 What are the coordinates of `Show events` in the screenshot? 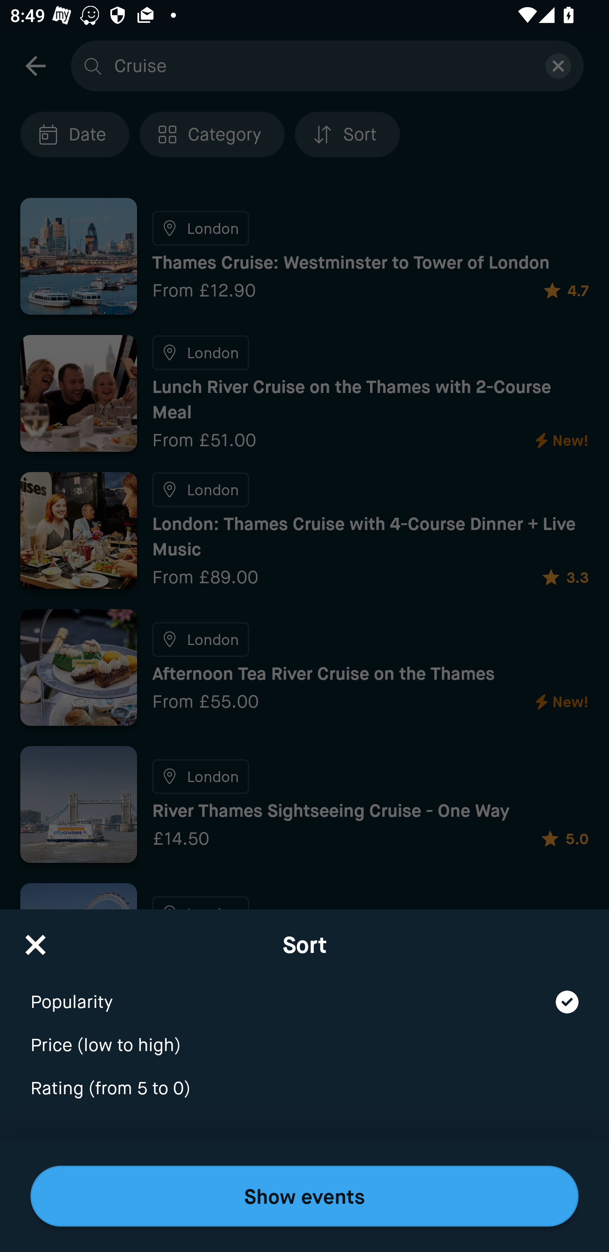 It's located at (304, 1196).